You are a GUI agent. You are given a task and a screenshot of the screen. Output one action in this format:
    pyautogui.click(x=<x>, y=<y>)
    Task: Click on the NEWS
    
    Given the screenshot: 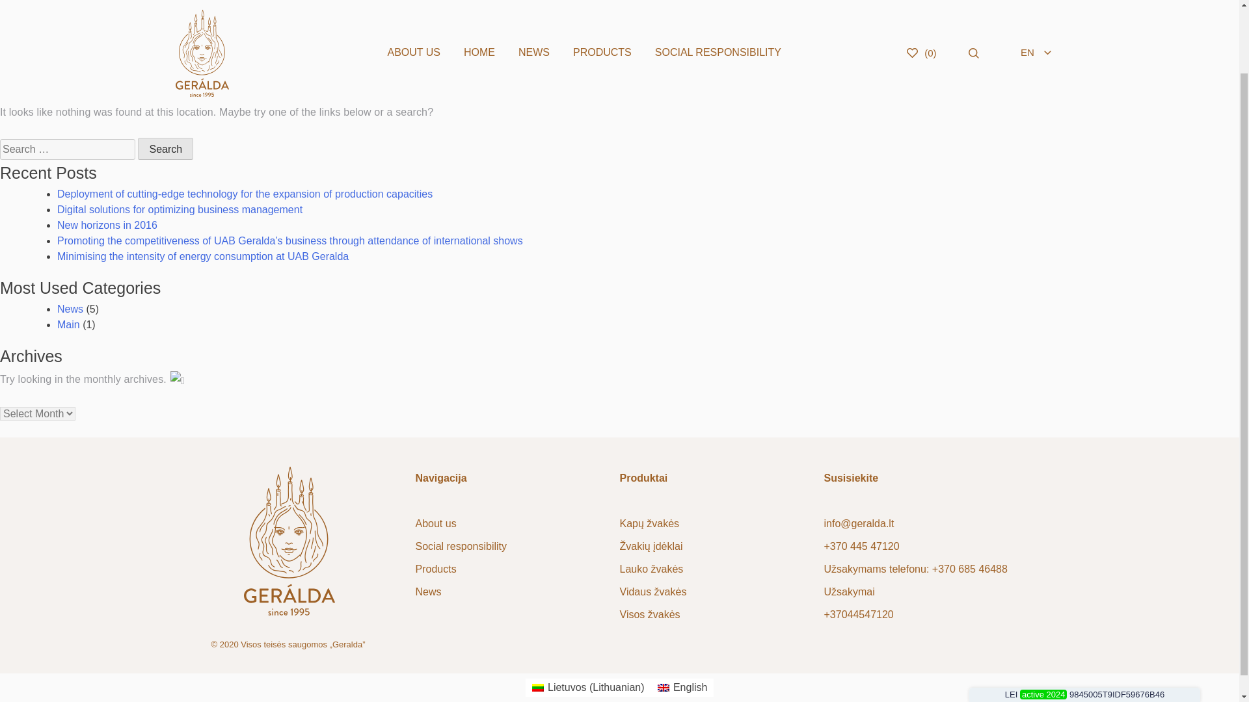 What is the action you would take?
    pyautogui.click(x=533, y=16)
    